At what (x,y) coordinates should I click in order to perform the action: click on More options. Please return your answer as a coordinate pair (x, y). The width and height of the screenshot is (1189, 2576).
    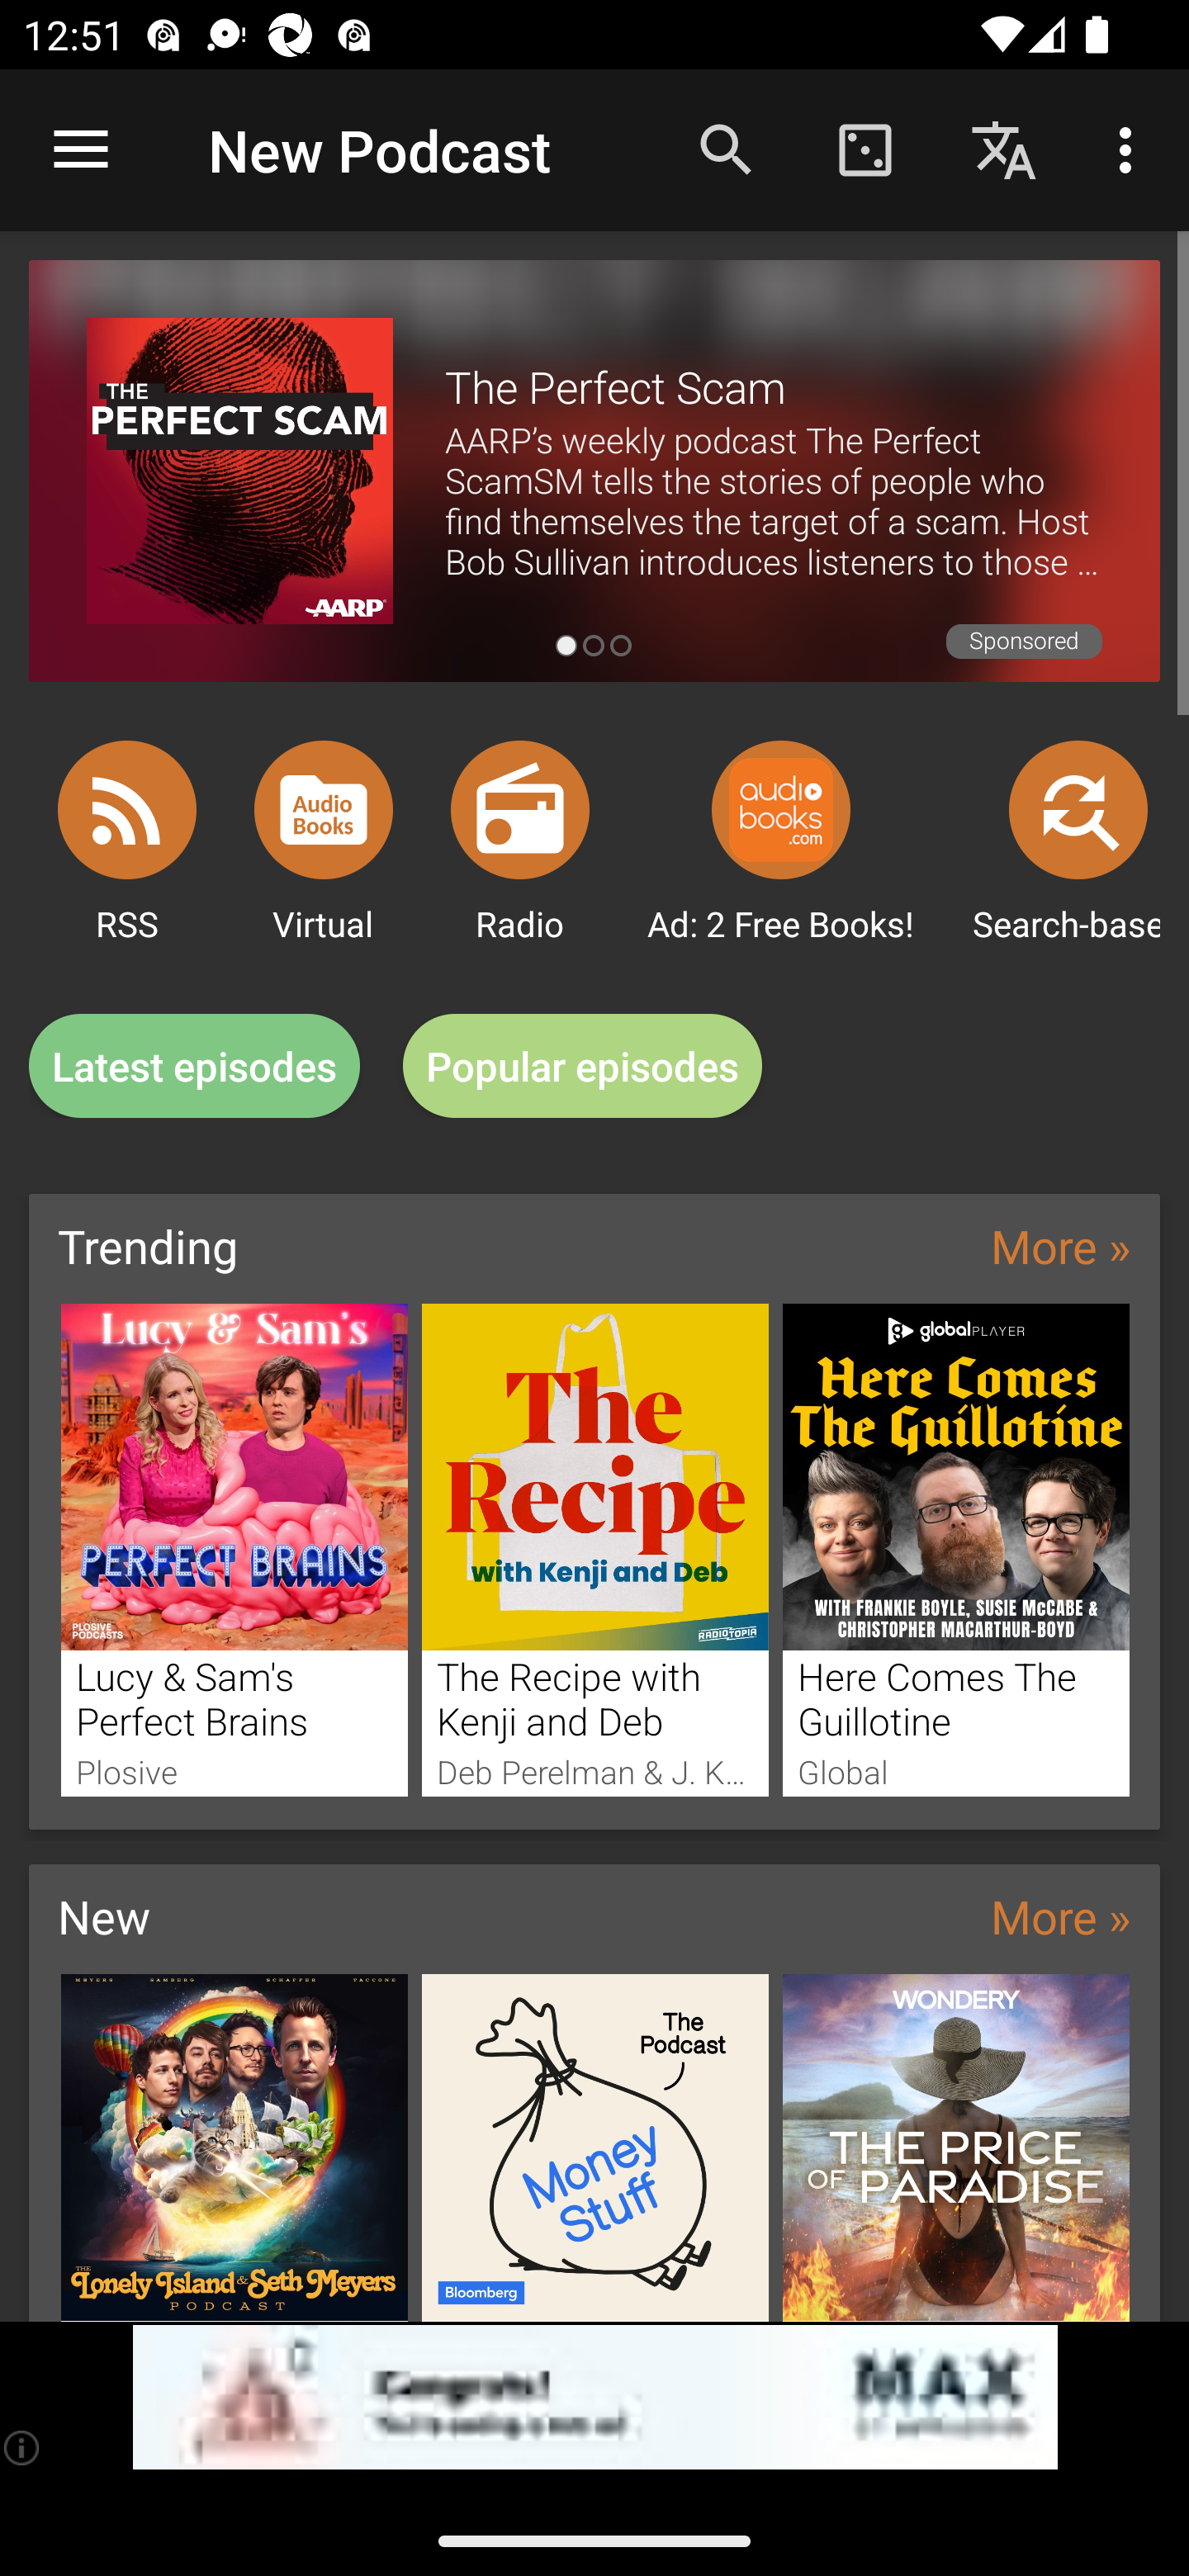
    Looking at the image, I should click on (1131, 149).